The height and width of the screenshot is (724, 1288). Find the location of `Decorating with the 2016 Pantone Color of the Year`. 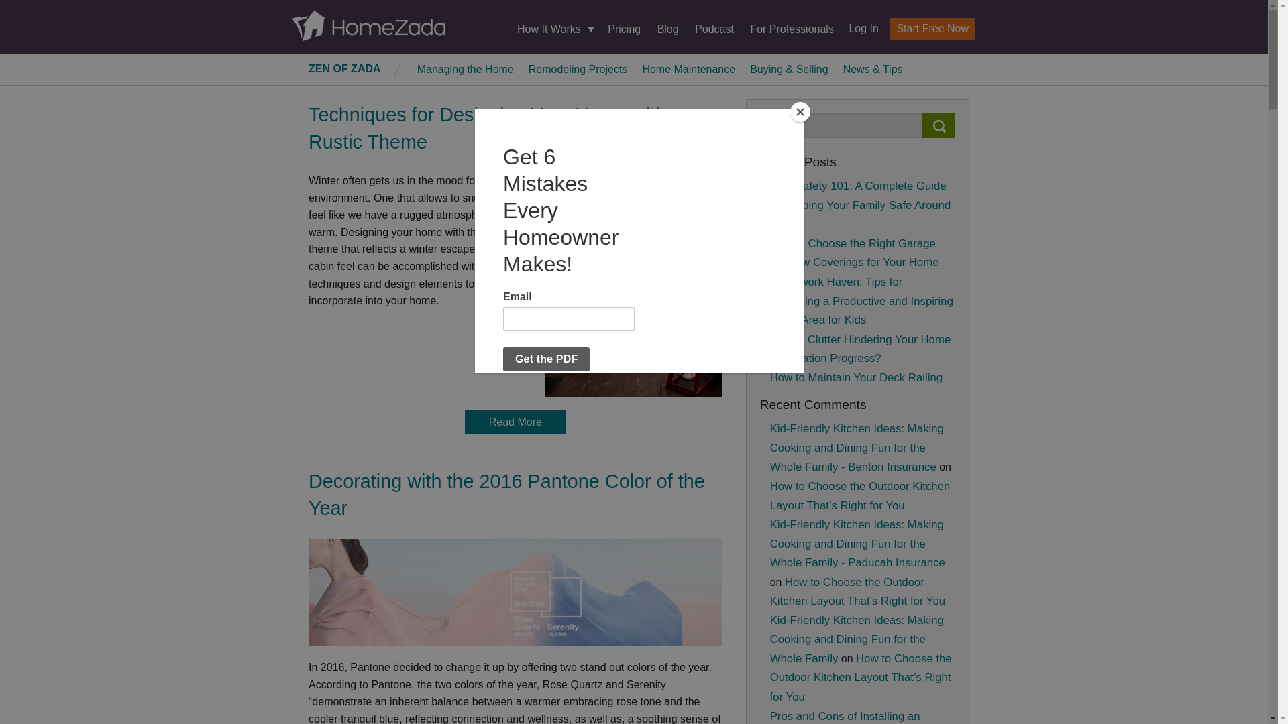

Decorating with the 2016 Pantone Color of the Year is located at coordinates (506, 495).